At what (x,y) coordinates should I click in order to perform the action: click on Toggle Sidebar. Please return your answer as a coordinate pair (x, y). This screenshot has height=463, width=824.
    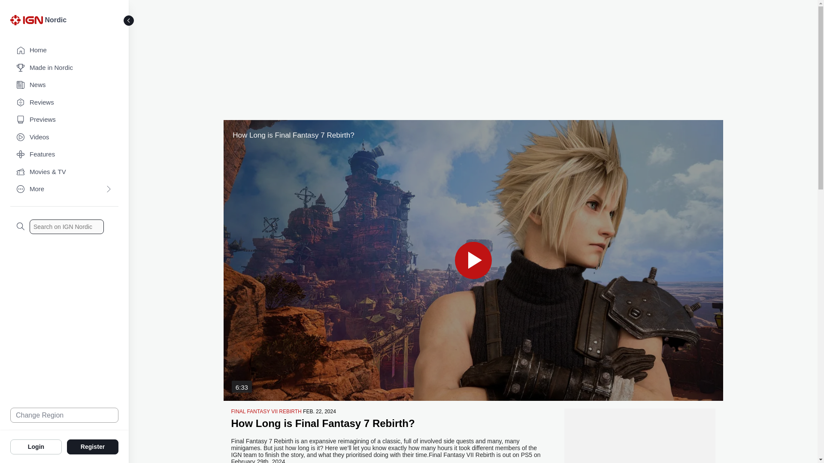
    Looking at the image, I should click on (129, 21).